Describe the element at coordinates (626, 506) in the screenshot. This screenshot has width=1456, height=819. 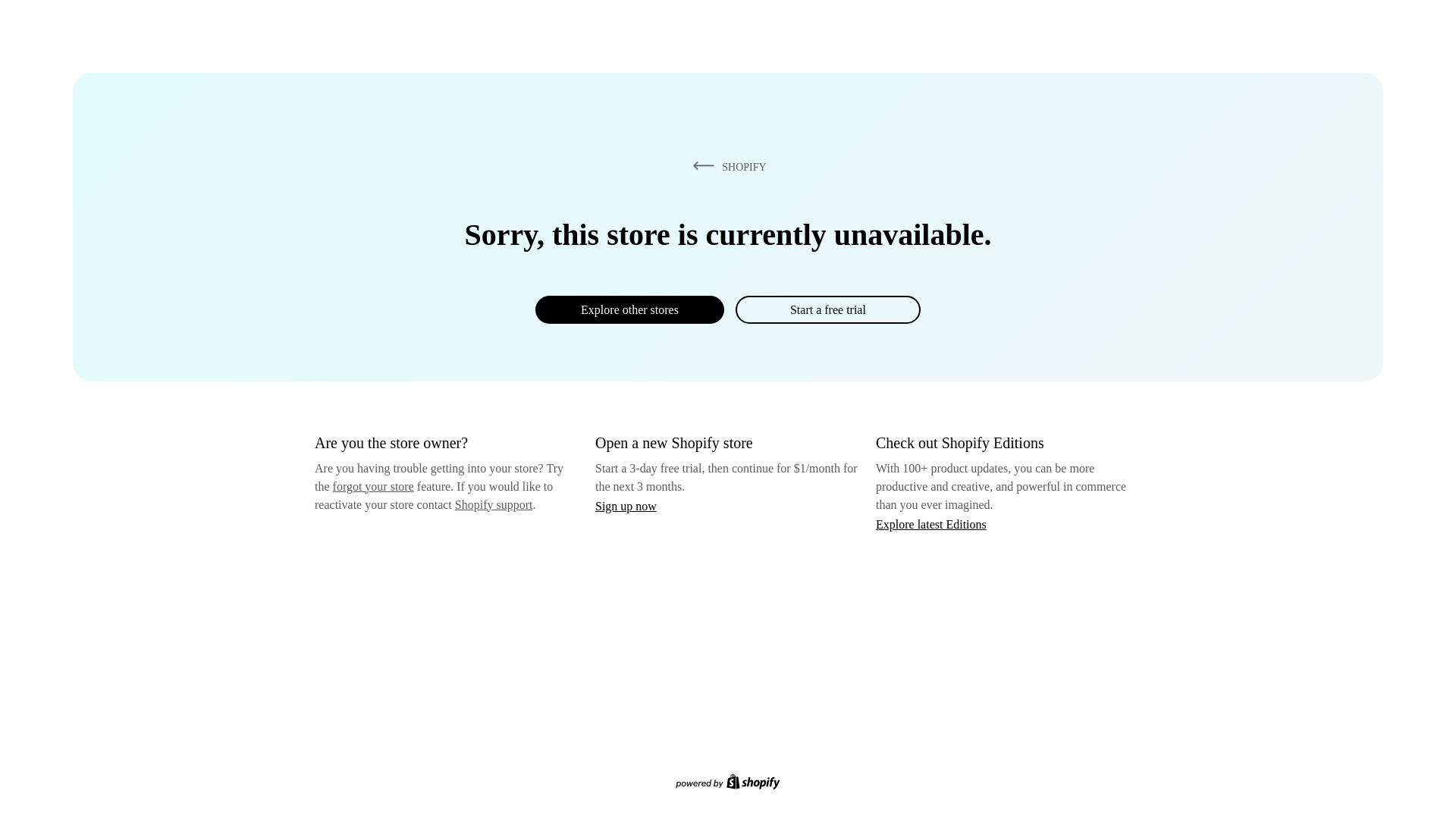
I see `Sign up now` at that location.